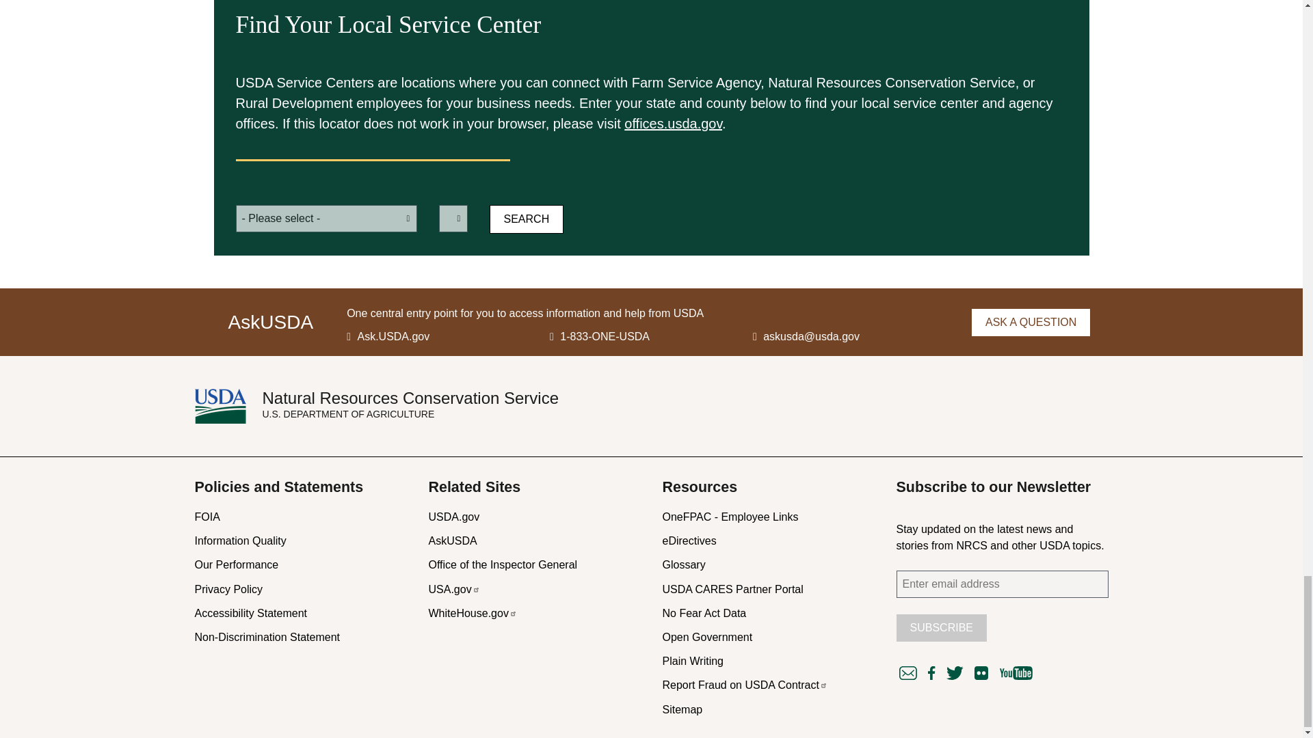 The width and height of the screenshot is (1313, 738). I want to click on Natural Resources Conservation Service, so click(228, 406).